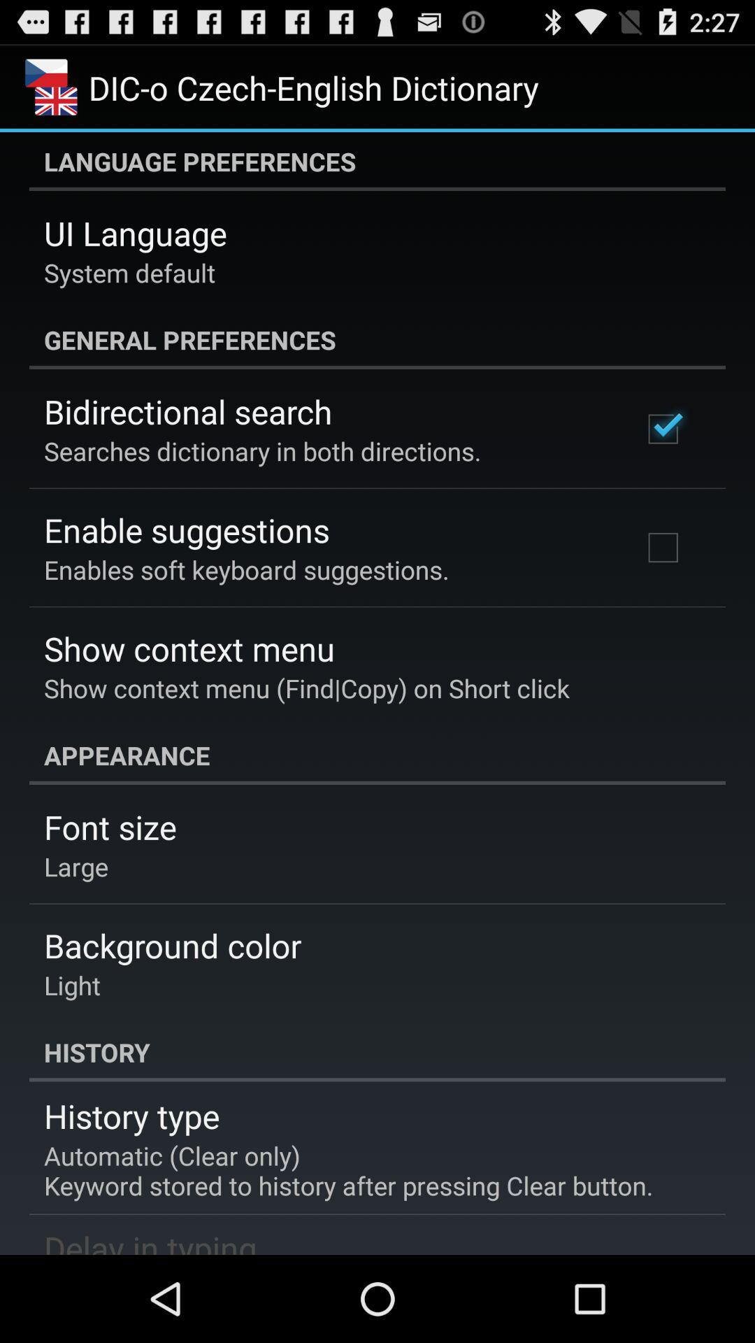  Describe the element at coordinates (377, 755) in the screenshot. I see `scroll to the appearance icon` at that location.